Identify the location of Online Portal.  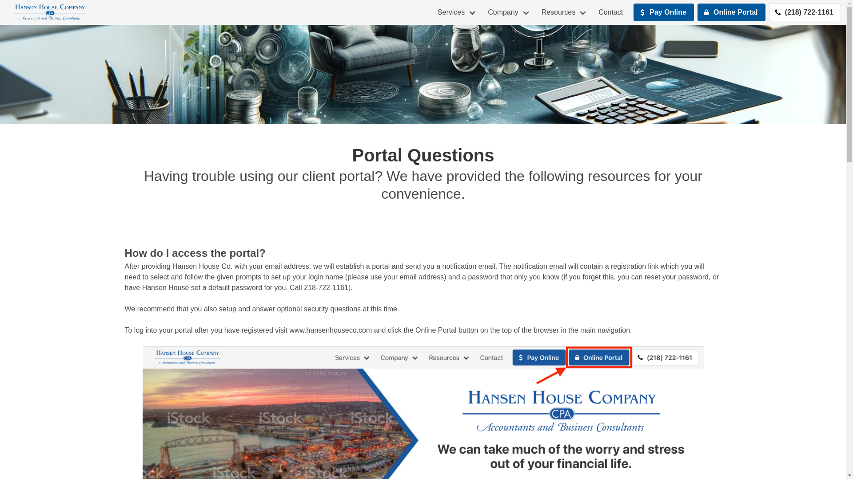
(731, 12).